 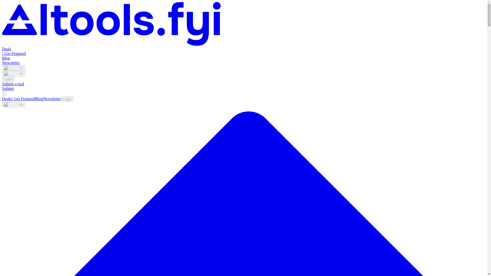 What do you see at coordinates (11, 62) in the screenshot?
I see `Newsletter` at bounding box center [11, 62].